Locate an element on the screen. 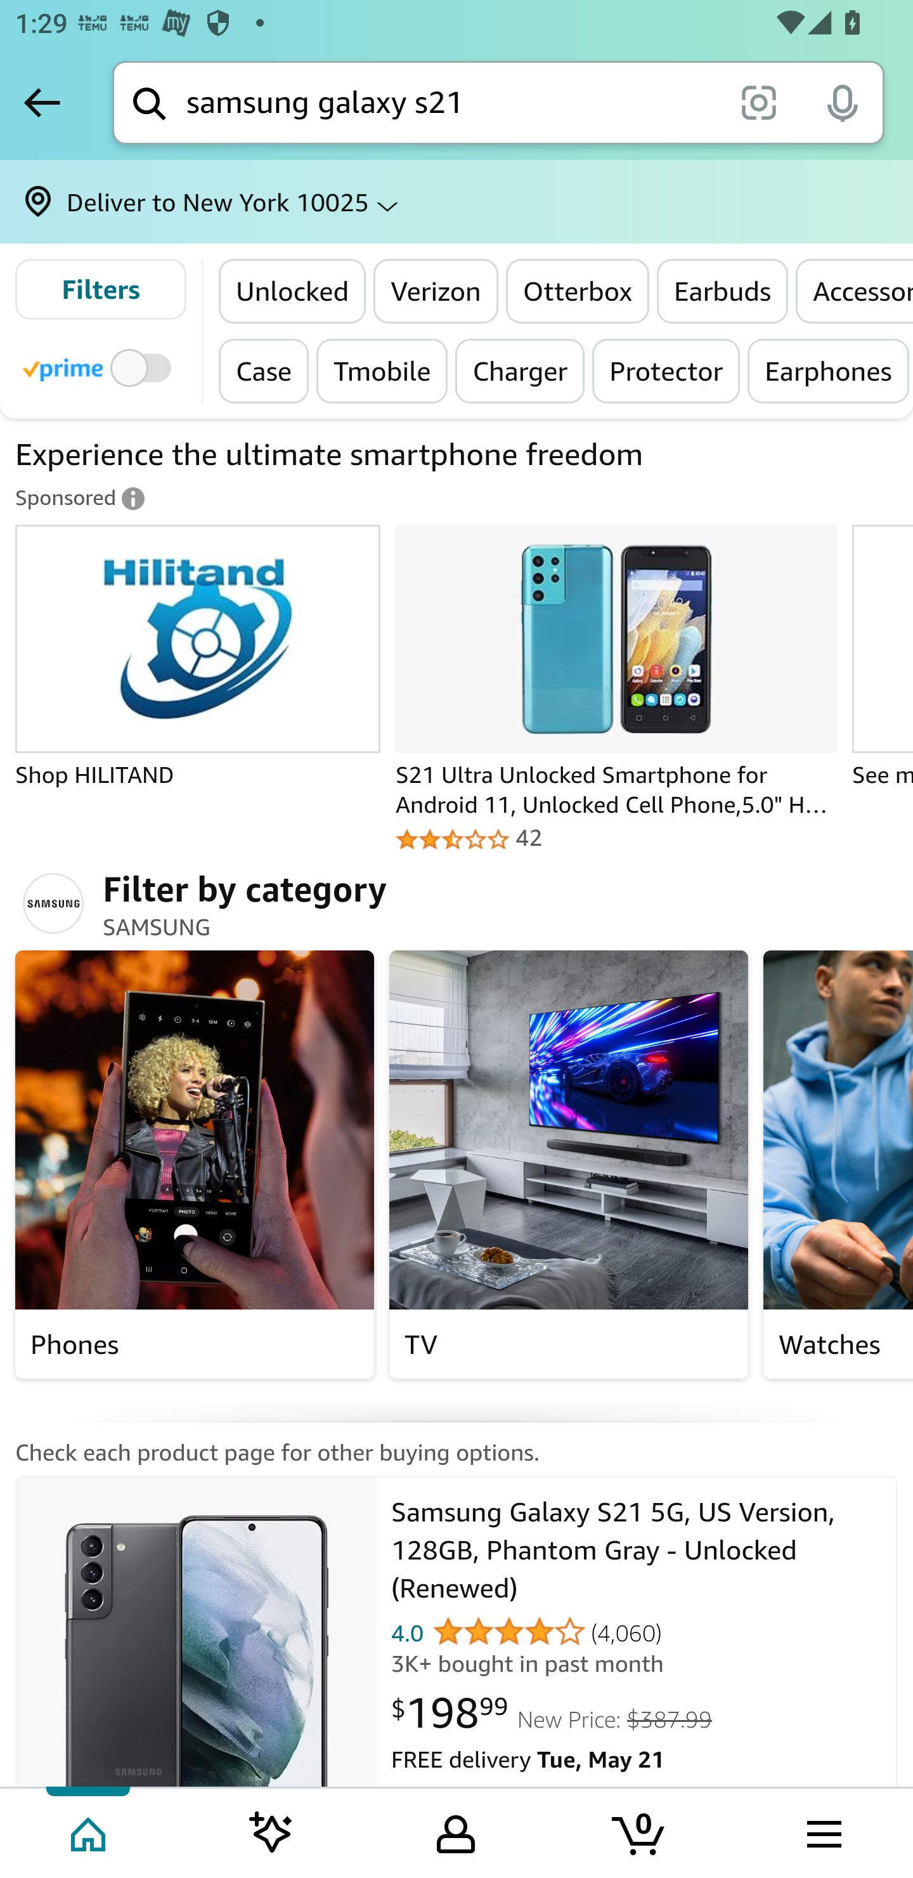 This screenshot has height=1878, width=913. Deliver to New York 10025 ⌵ is located at coordinates (456, 202).